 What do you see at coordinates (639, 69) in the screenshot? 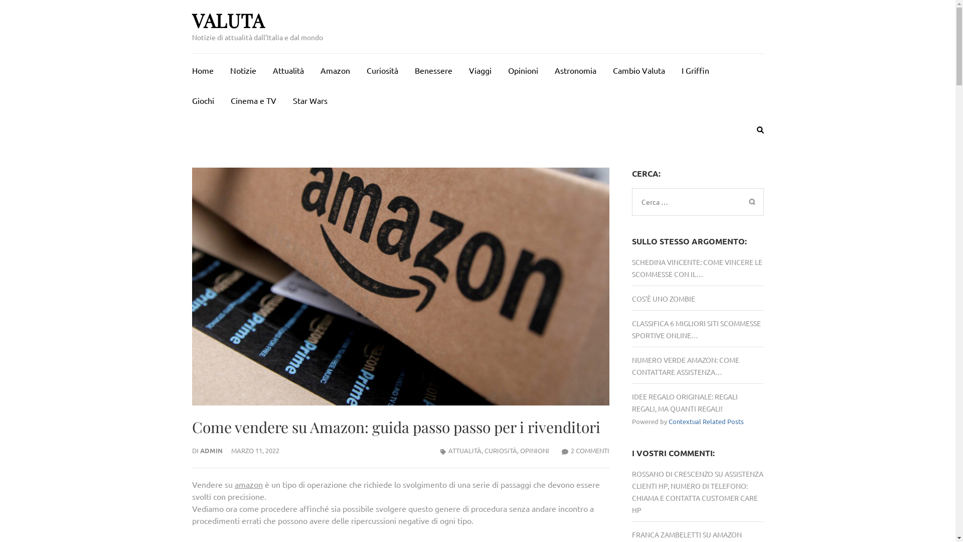
I see `Cambio Valuta` at bounding box center [639, 69].